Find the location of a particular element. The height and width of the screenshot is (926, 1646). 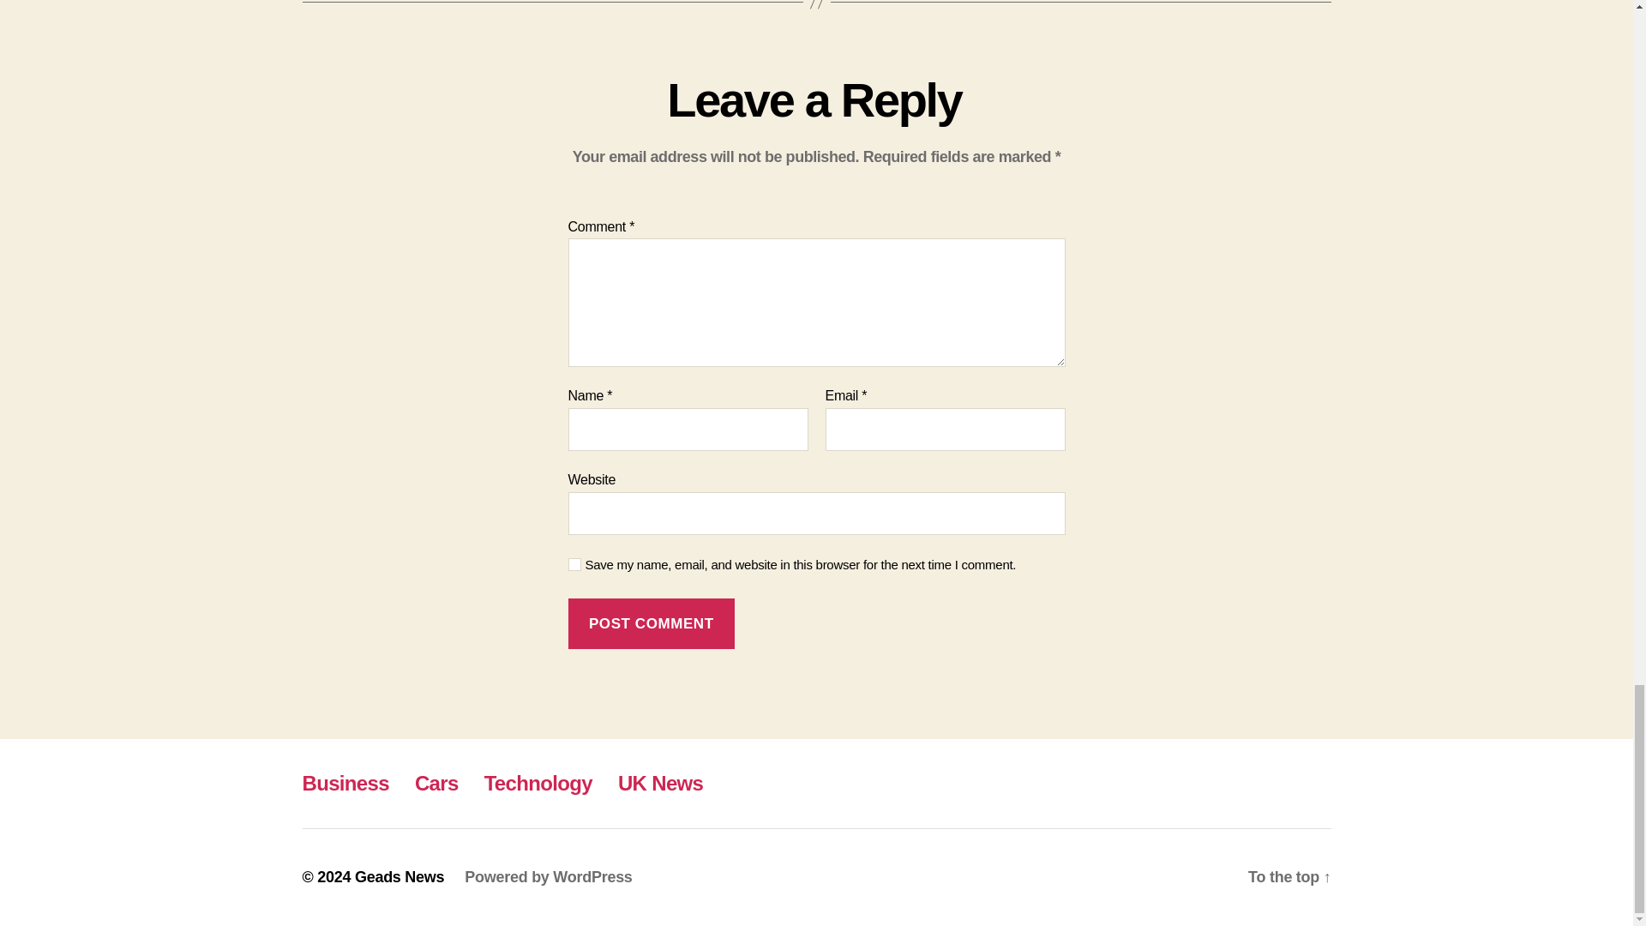

yes is located at coordinates (574, 564).